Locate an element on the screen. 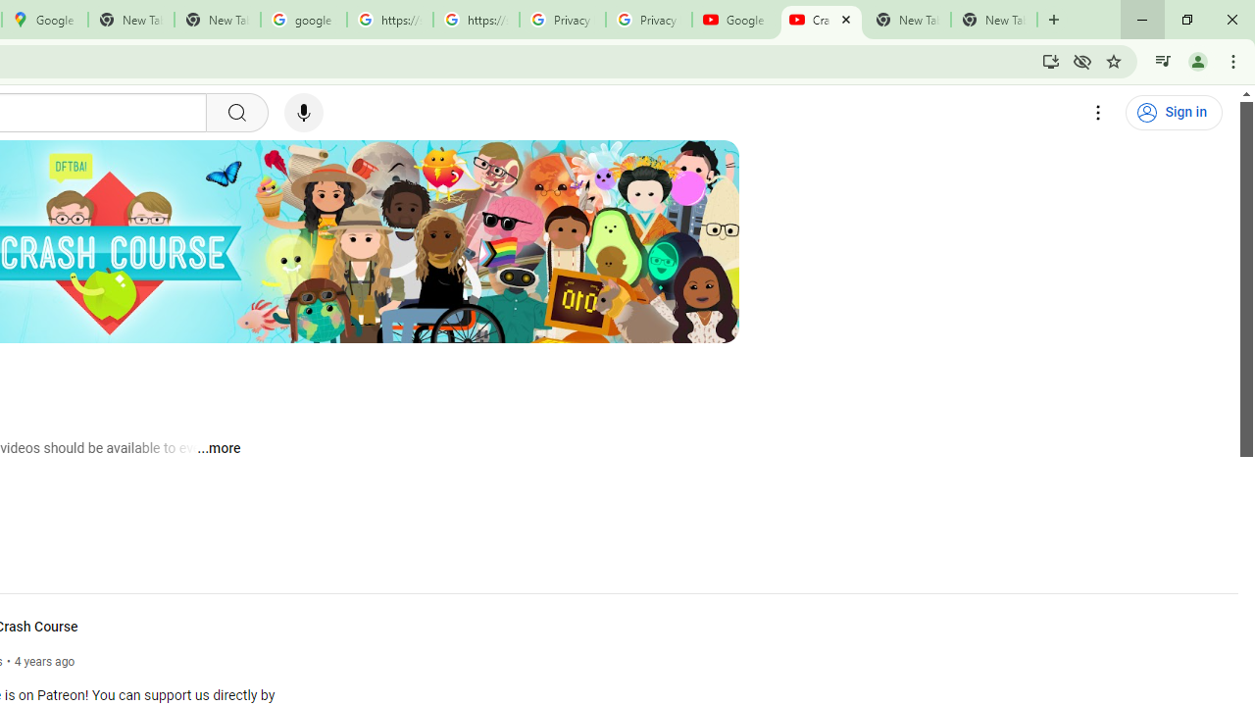 The width and height of the screenshot is (1255, 706). Sign in is located at coordinates (1174, 113).